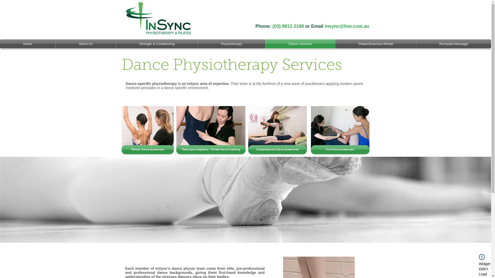 The image size is (495, 278). Describe the element at coordinates (211, 150) in the screenshot. I see `Technique Integration / Private Dance Coaching` at that location.